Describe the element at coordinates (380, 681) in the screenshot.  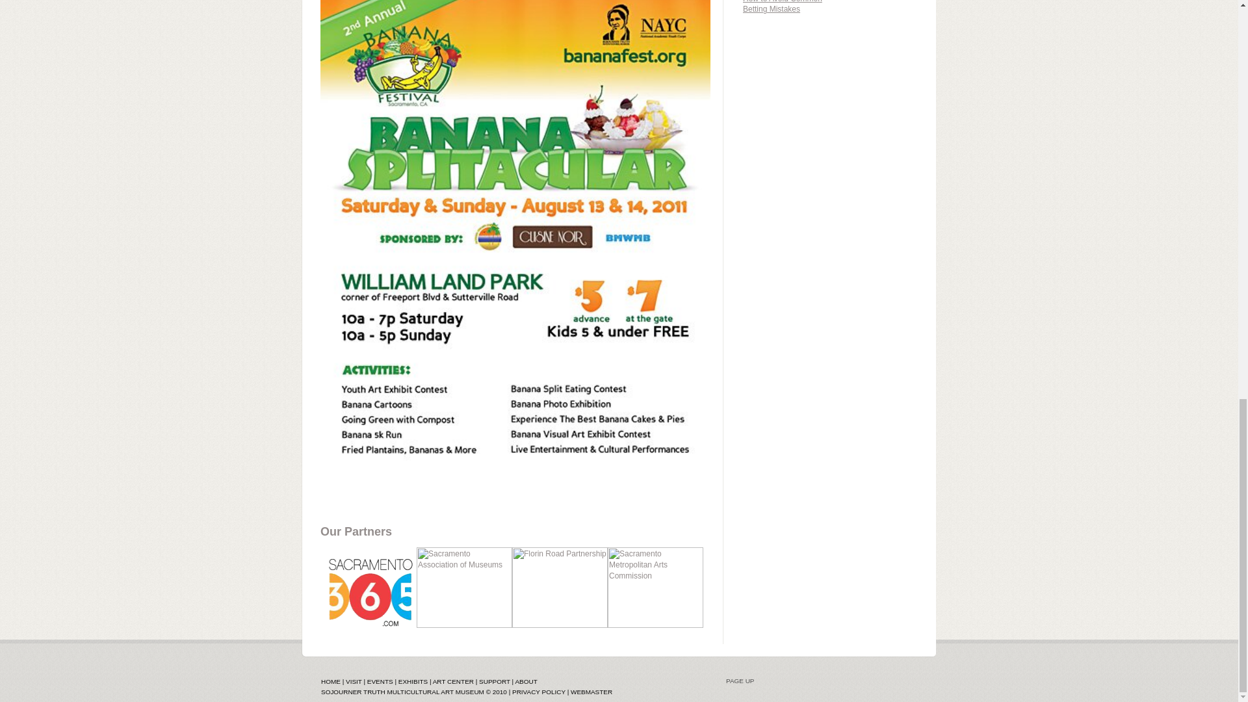
I see `EVENTS` at that location.